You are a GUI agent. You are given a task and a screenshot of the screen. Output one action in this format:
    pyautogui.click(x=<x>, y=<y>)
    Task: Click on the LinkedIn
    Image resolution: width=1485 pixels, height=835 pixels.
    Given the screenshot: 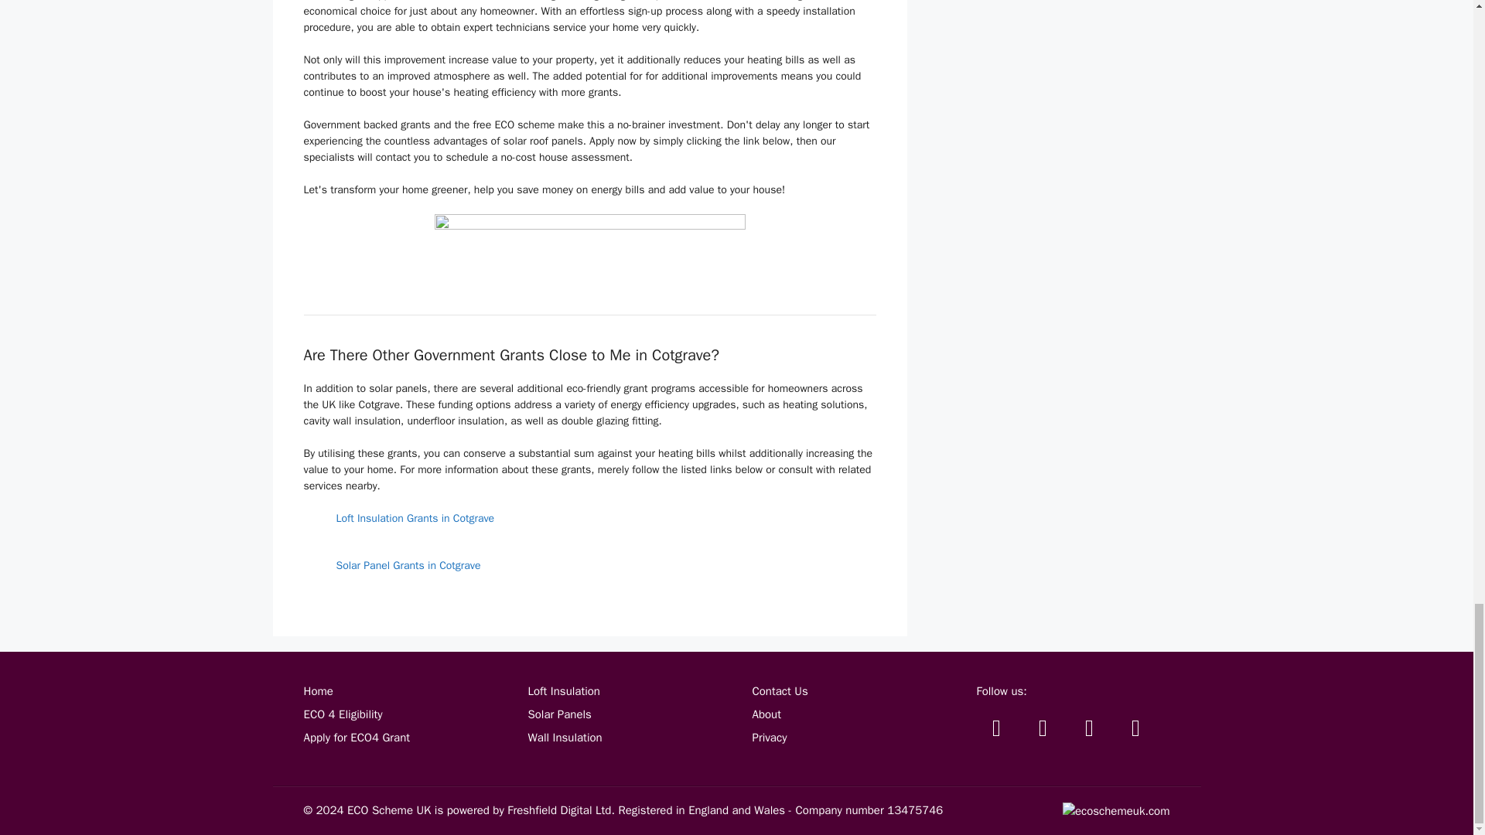 What is the action you would take?
    pyautogui.click(x=1135, y=728)
    